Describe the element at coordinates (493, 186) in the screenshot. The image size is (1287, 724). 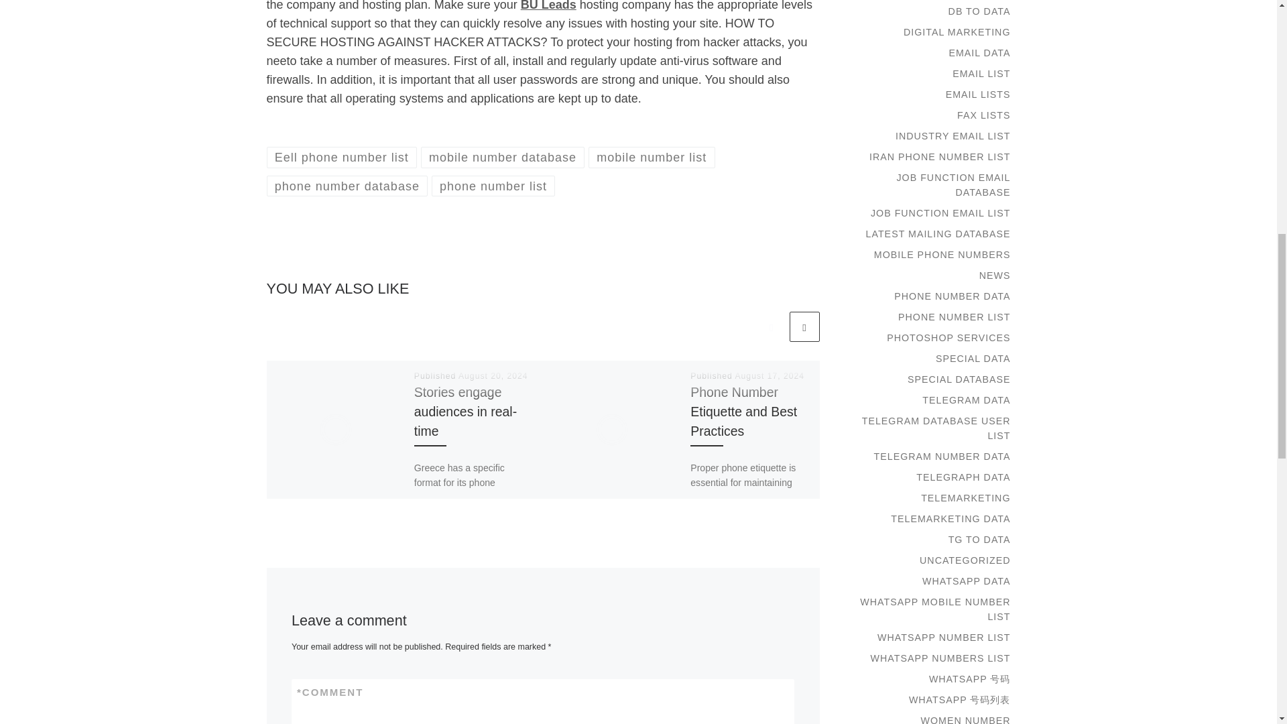
I see `phone number list` at that location.